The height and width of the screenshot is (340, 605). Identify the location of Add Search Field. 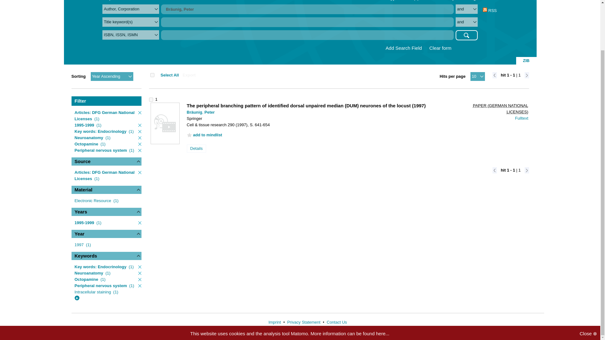
(404, 48).